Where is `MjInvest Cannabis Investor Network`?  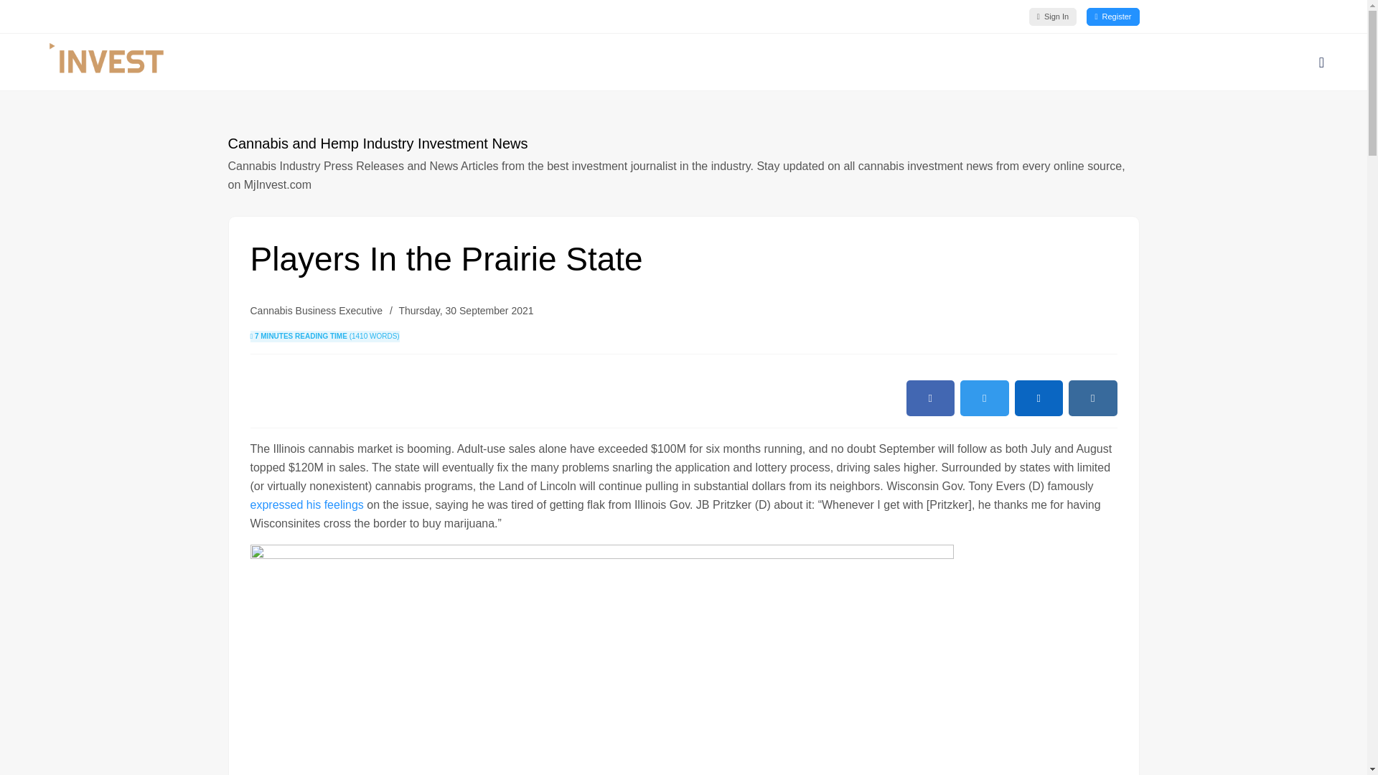
MjInvest Cannabis Investor Network is located at coordinates (972, 62).